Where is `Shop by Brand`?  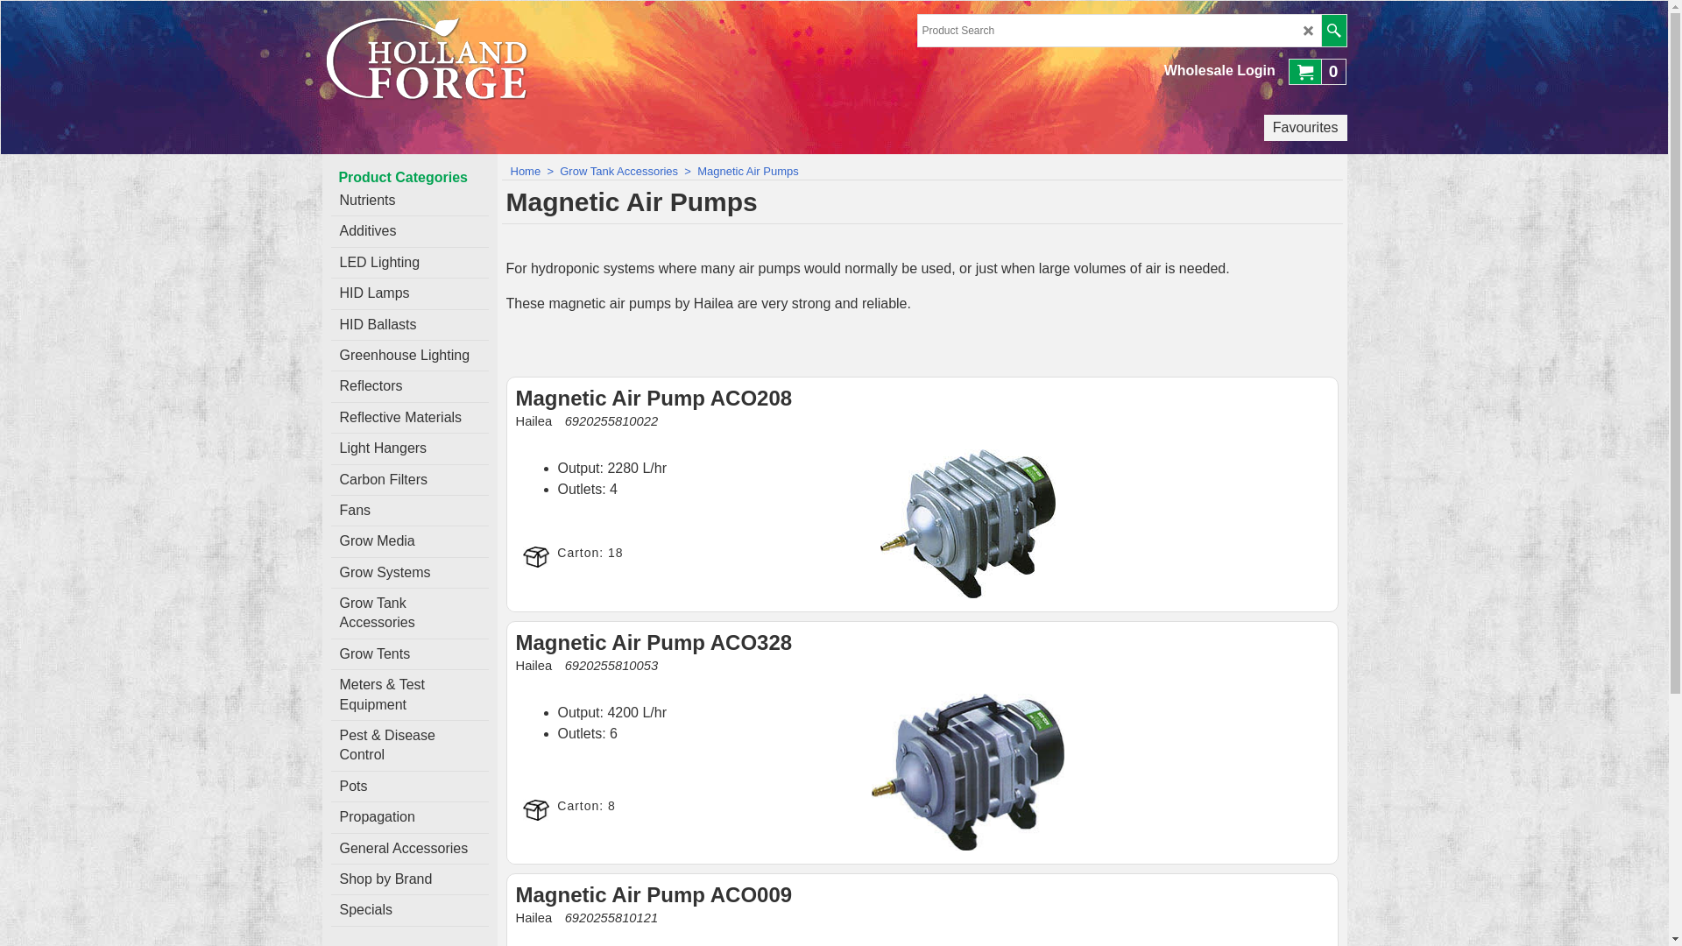
Shop by Brand is located at coordinates (410, 879).